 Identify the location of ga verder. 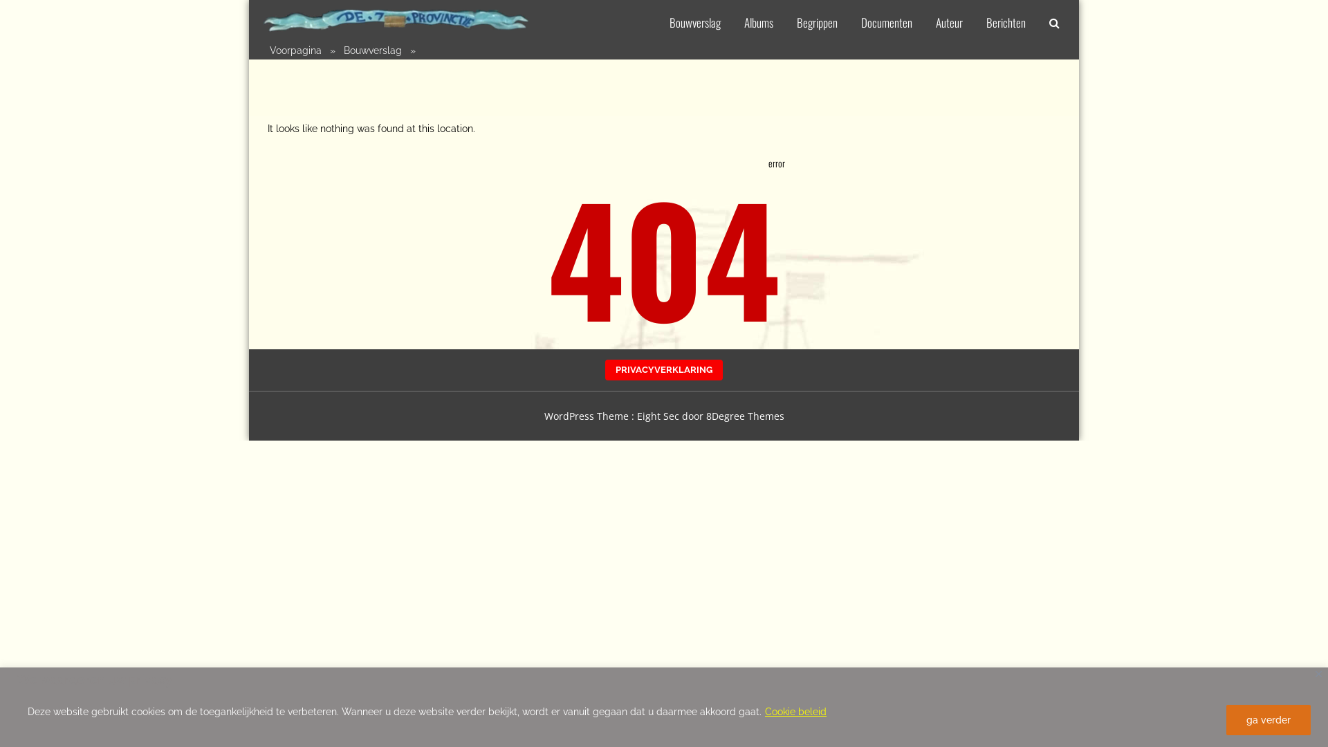
(1269, 719).